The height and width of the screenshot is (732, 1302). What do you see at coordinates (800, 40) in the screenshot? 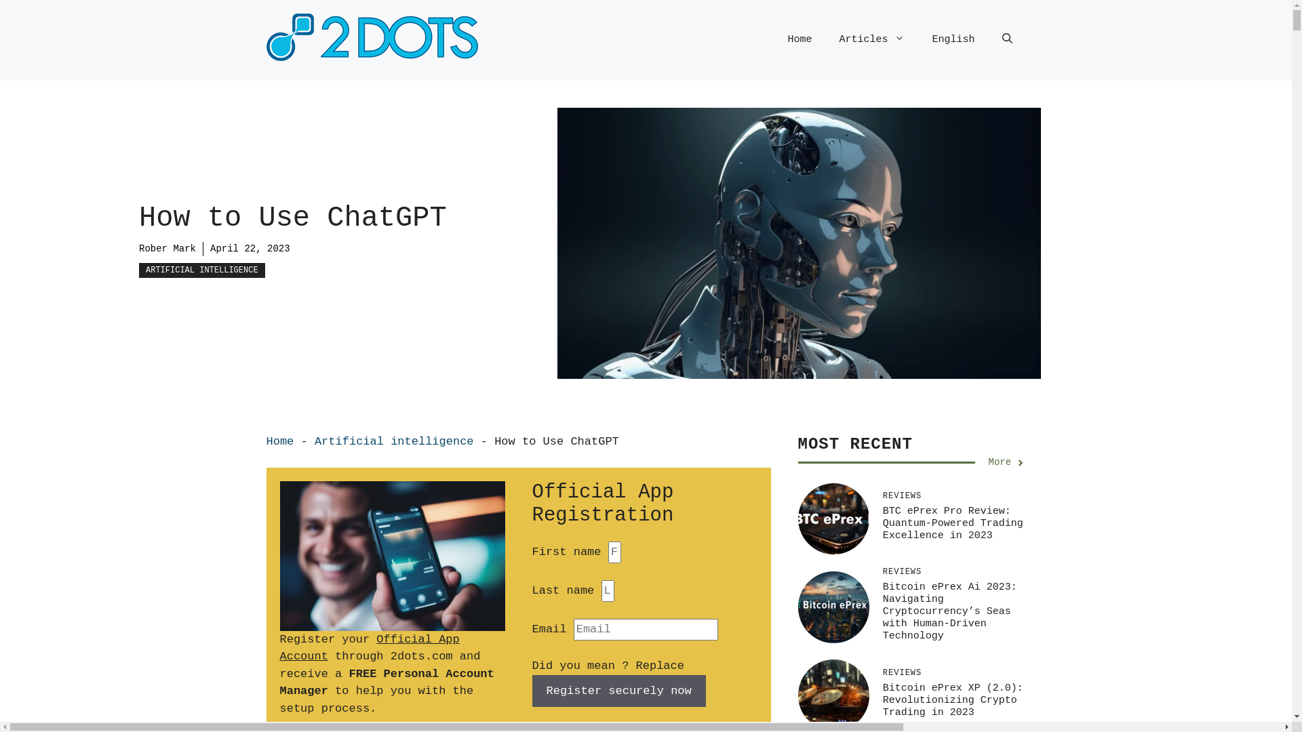
I see `Home` at bounding box center [800, 40].